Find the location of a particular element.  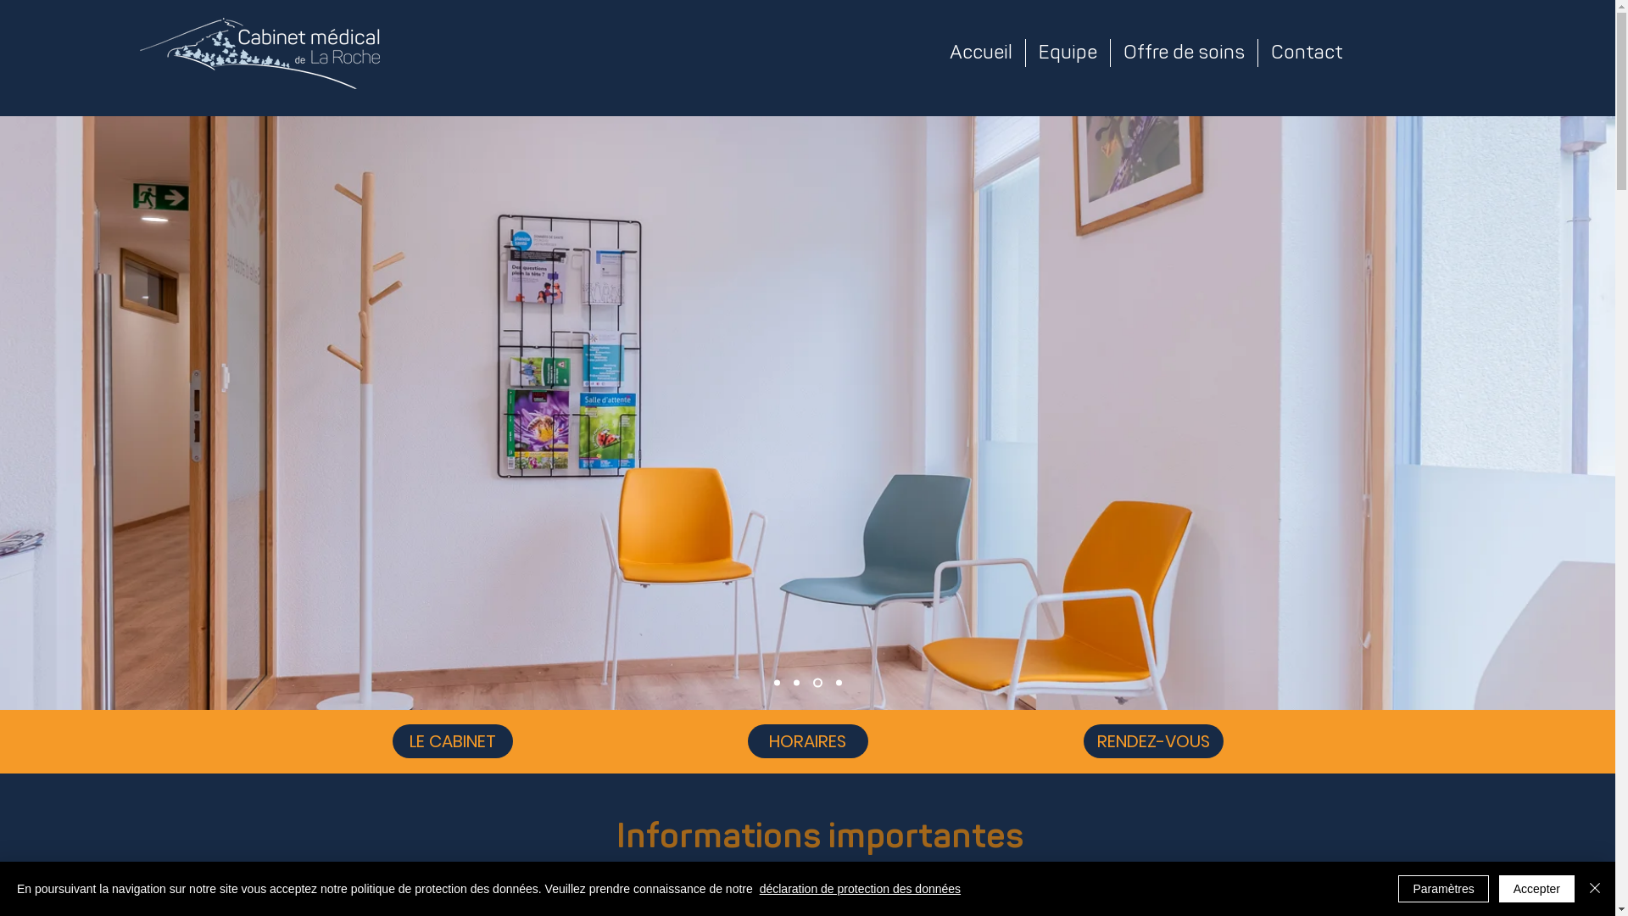

Contact is located at coordinates (1307, 53).